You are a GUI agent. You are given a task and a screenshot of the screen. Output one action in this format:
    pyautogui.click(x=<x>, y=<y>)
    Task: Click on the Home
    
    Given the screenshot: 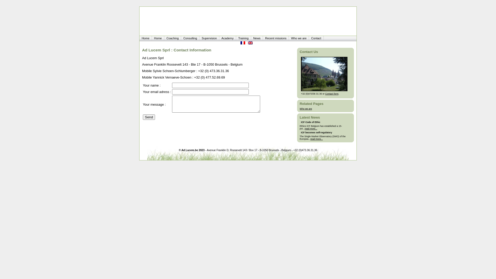 What is the action you would take?
    pyautogui.click(x=146, y=38)
    